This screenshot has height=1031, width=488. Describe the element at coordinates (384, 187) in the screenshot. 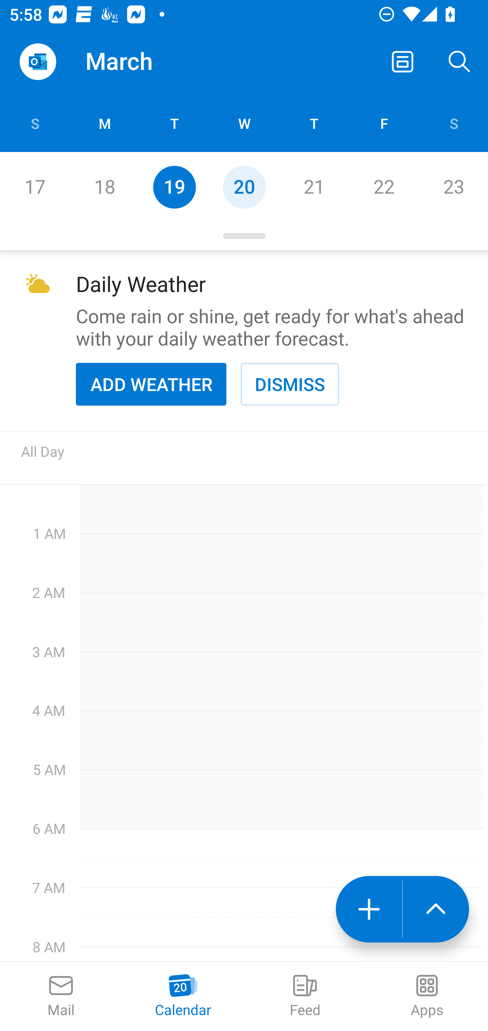

I see `22 Friday, March 22` at that location.